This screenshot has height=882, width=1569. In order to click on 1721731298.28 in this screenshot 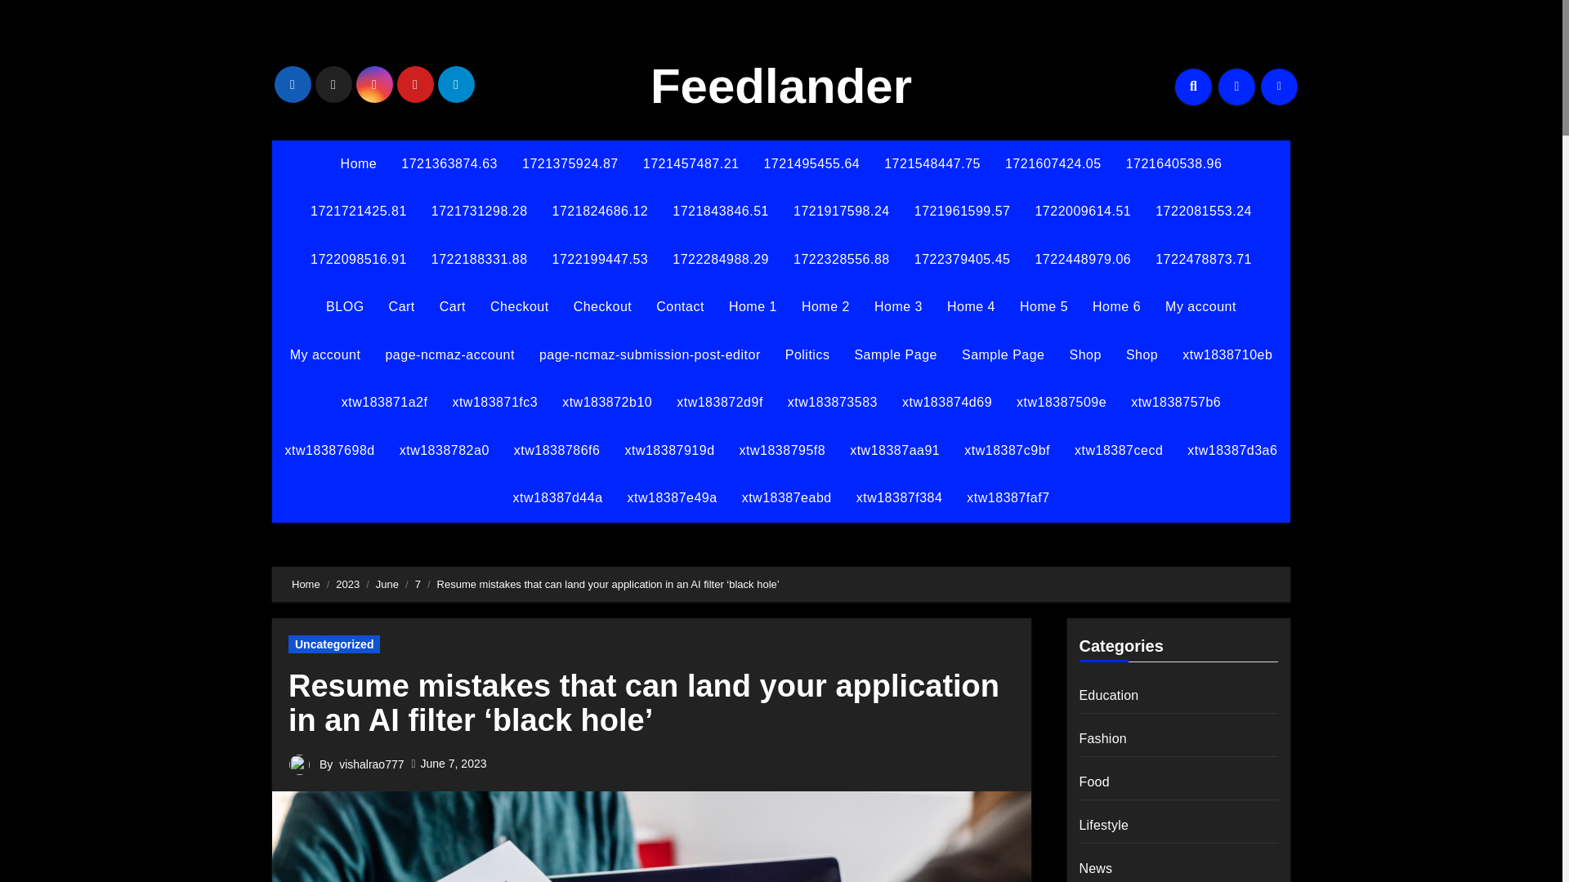, I will do `click(479, 212)`.